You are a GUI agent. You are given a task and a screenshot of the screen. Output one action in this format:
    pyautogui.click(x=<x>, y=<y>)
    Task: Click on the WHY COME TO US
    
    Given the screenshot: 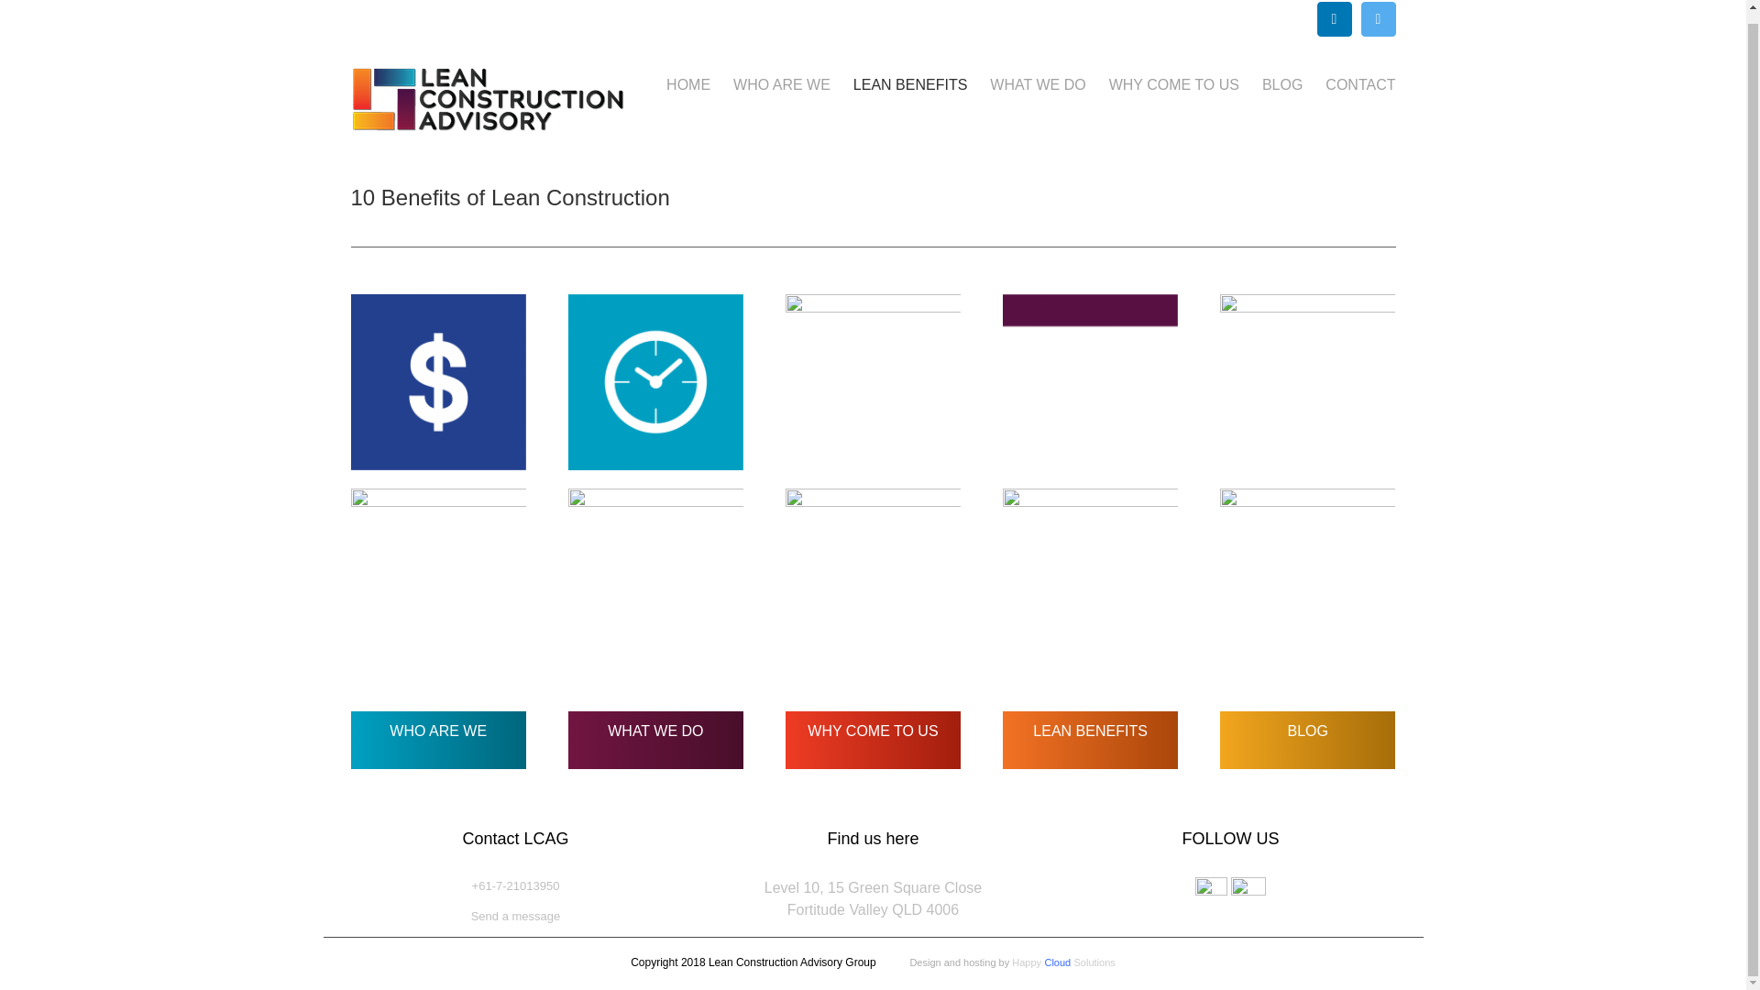 What is the action you would take?
    pyautogui.click(x=1038, y=84)
    